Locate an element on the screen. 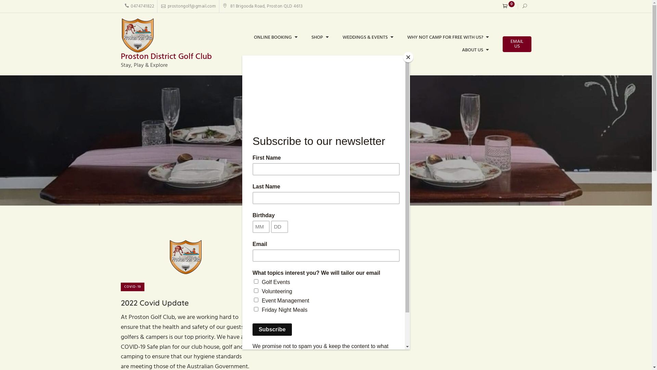  Home is located at coordinates (301, 195).